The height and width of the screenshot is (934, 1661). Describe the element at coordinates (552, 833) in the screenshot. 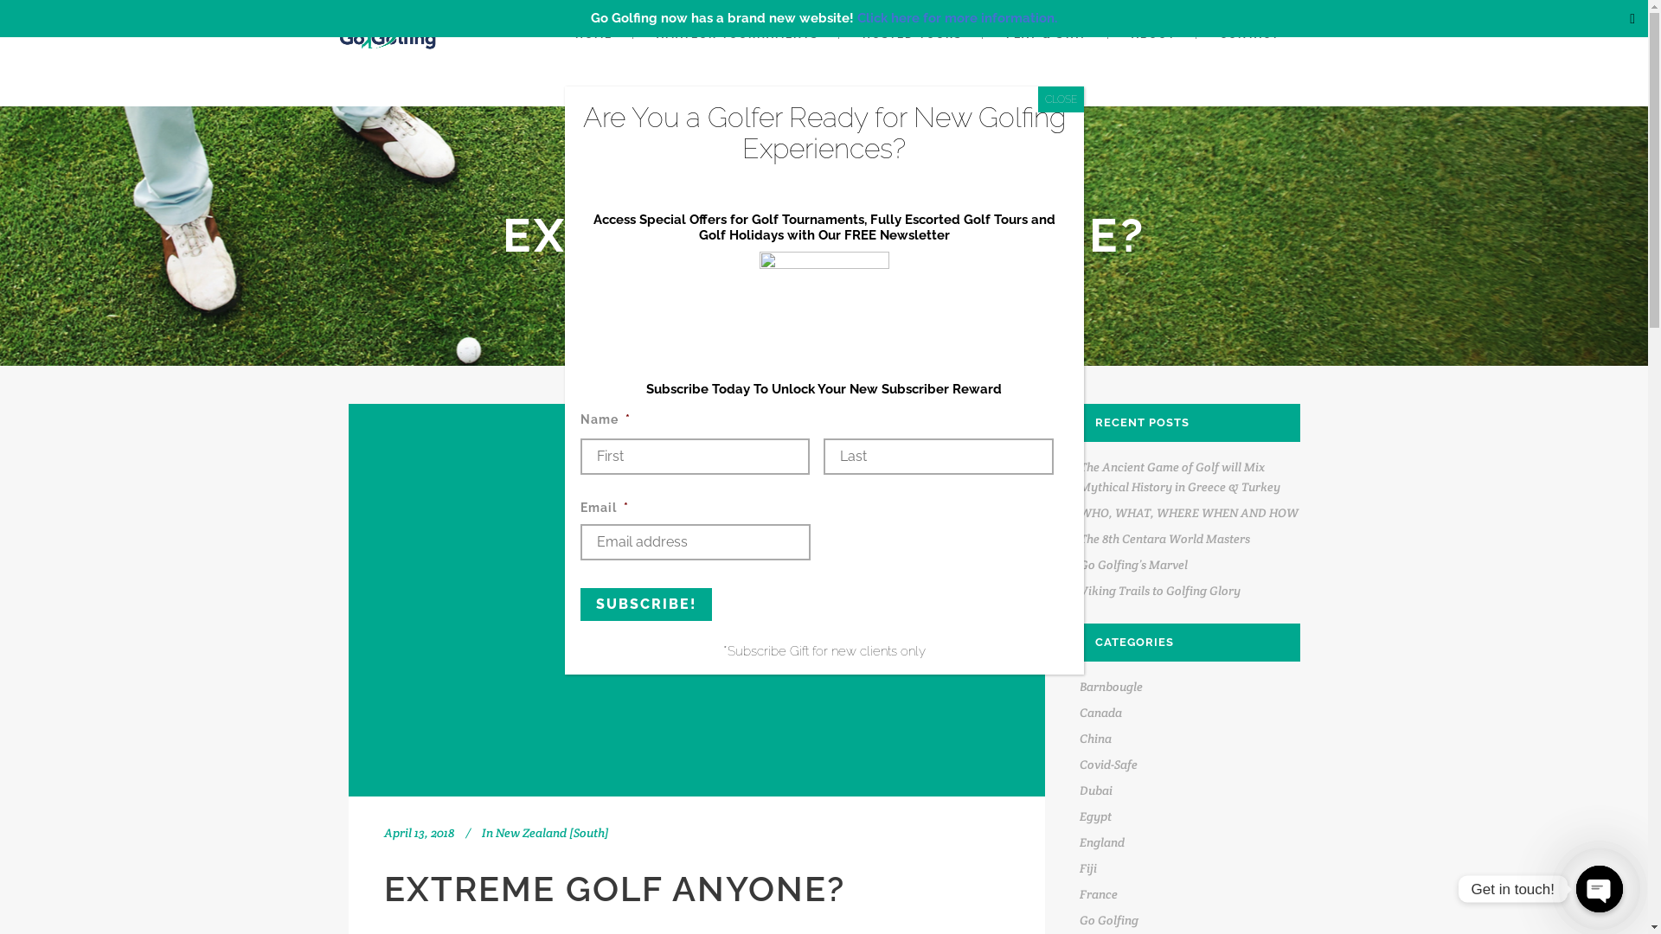

I see `New Zealand [South]` at that location.